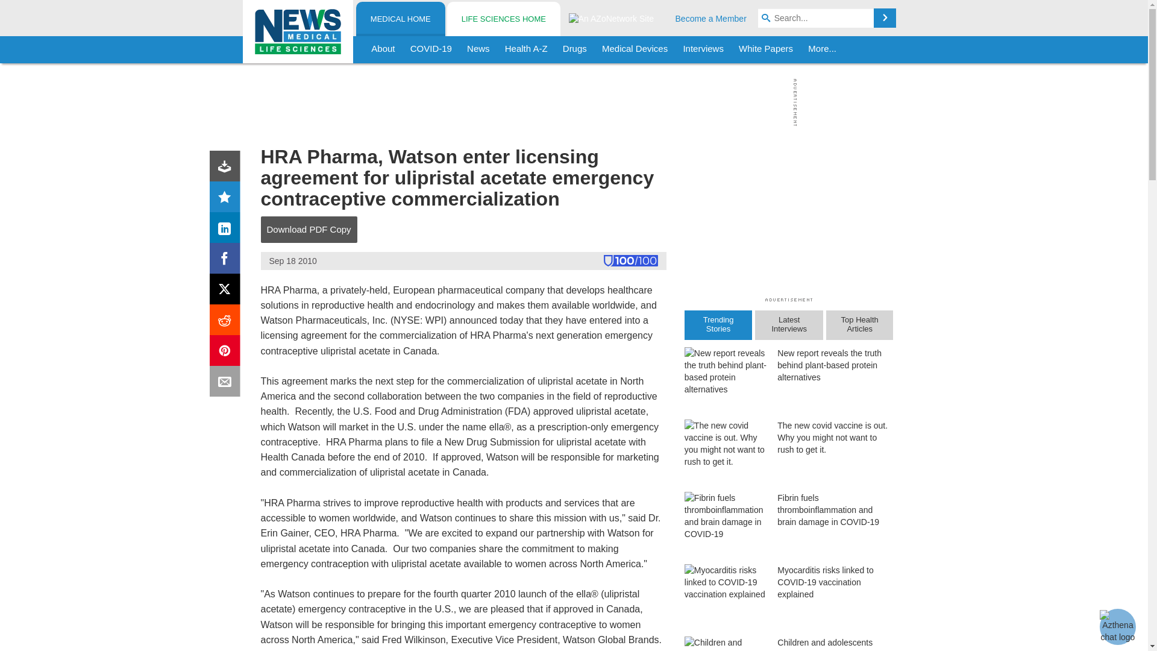 The width and height of the screenshot is (1157, 651). I want to click on Interviews, so click(703, 49).